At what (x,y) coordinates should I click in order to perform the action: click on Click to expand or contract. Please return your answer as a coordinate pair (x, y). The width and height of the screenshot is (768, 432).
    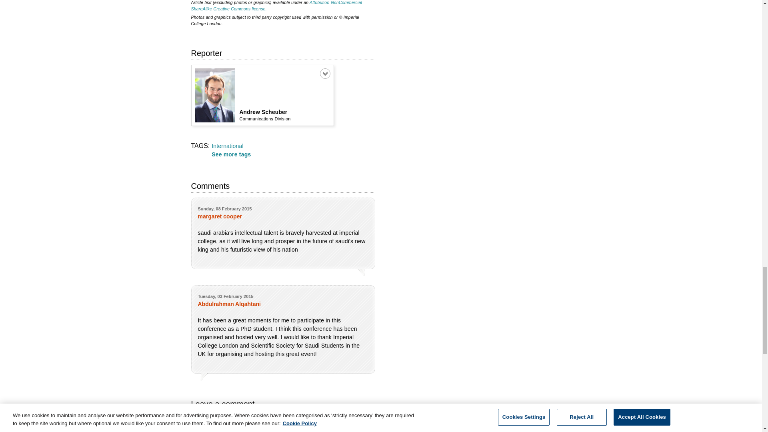
    Looking at the image, I should click on (325, 73).